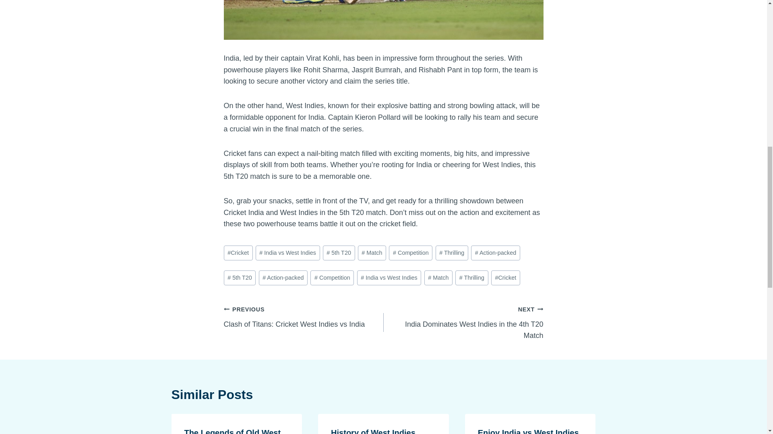 Image resolution: width=773 pixels, height=434 pixels. I want to click on  India vs West Indies, so click(372, 253).